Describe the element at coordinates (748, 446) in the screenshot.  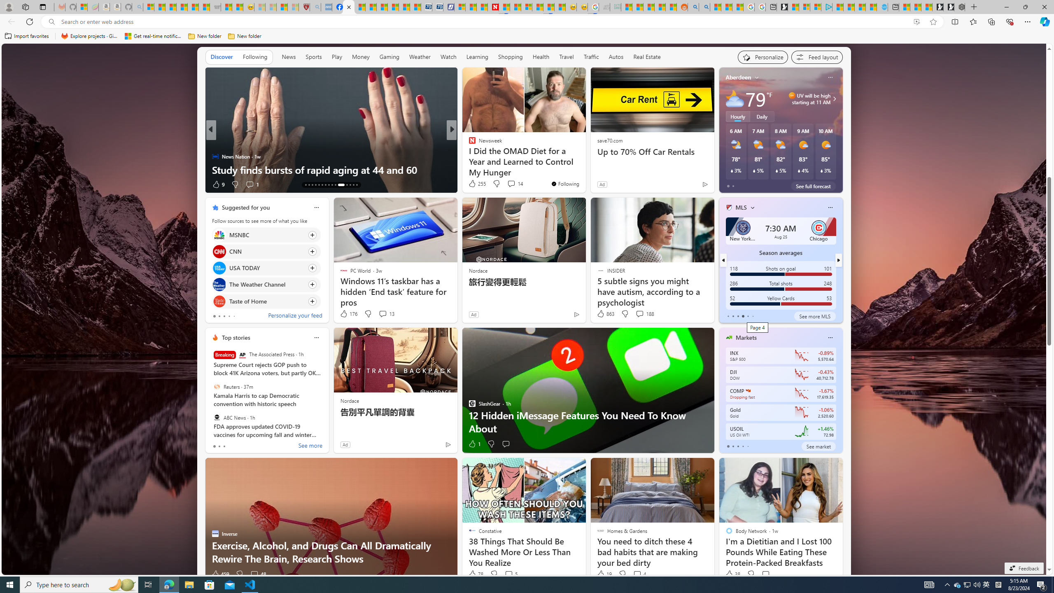
I see `tab-4` at that location.